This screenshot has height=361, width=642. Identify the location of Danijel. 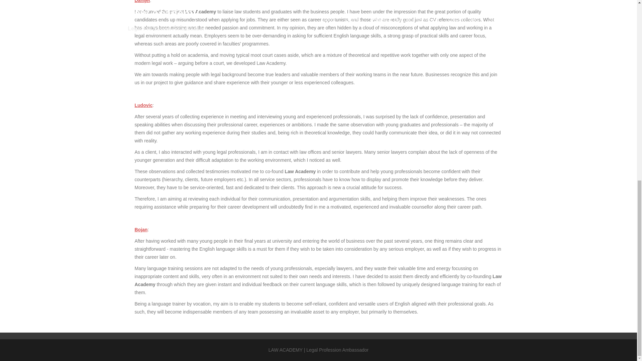
(142, 1).